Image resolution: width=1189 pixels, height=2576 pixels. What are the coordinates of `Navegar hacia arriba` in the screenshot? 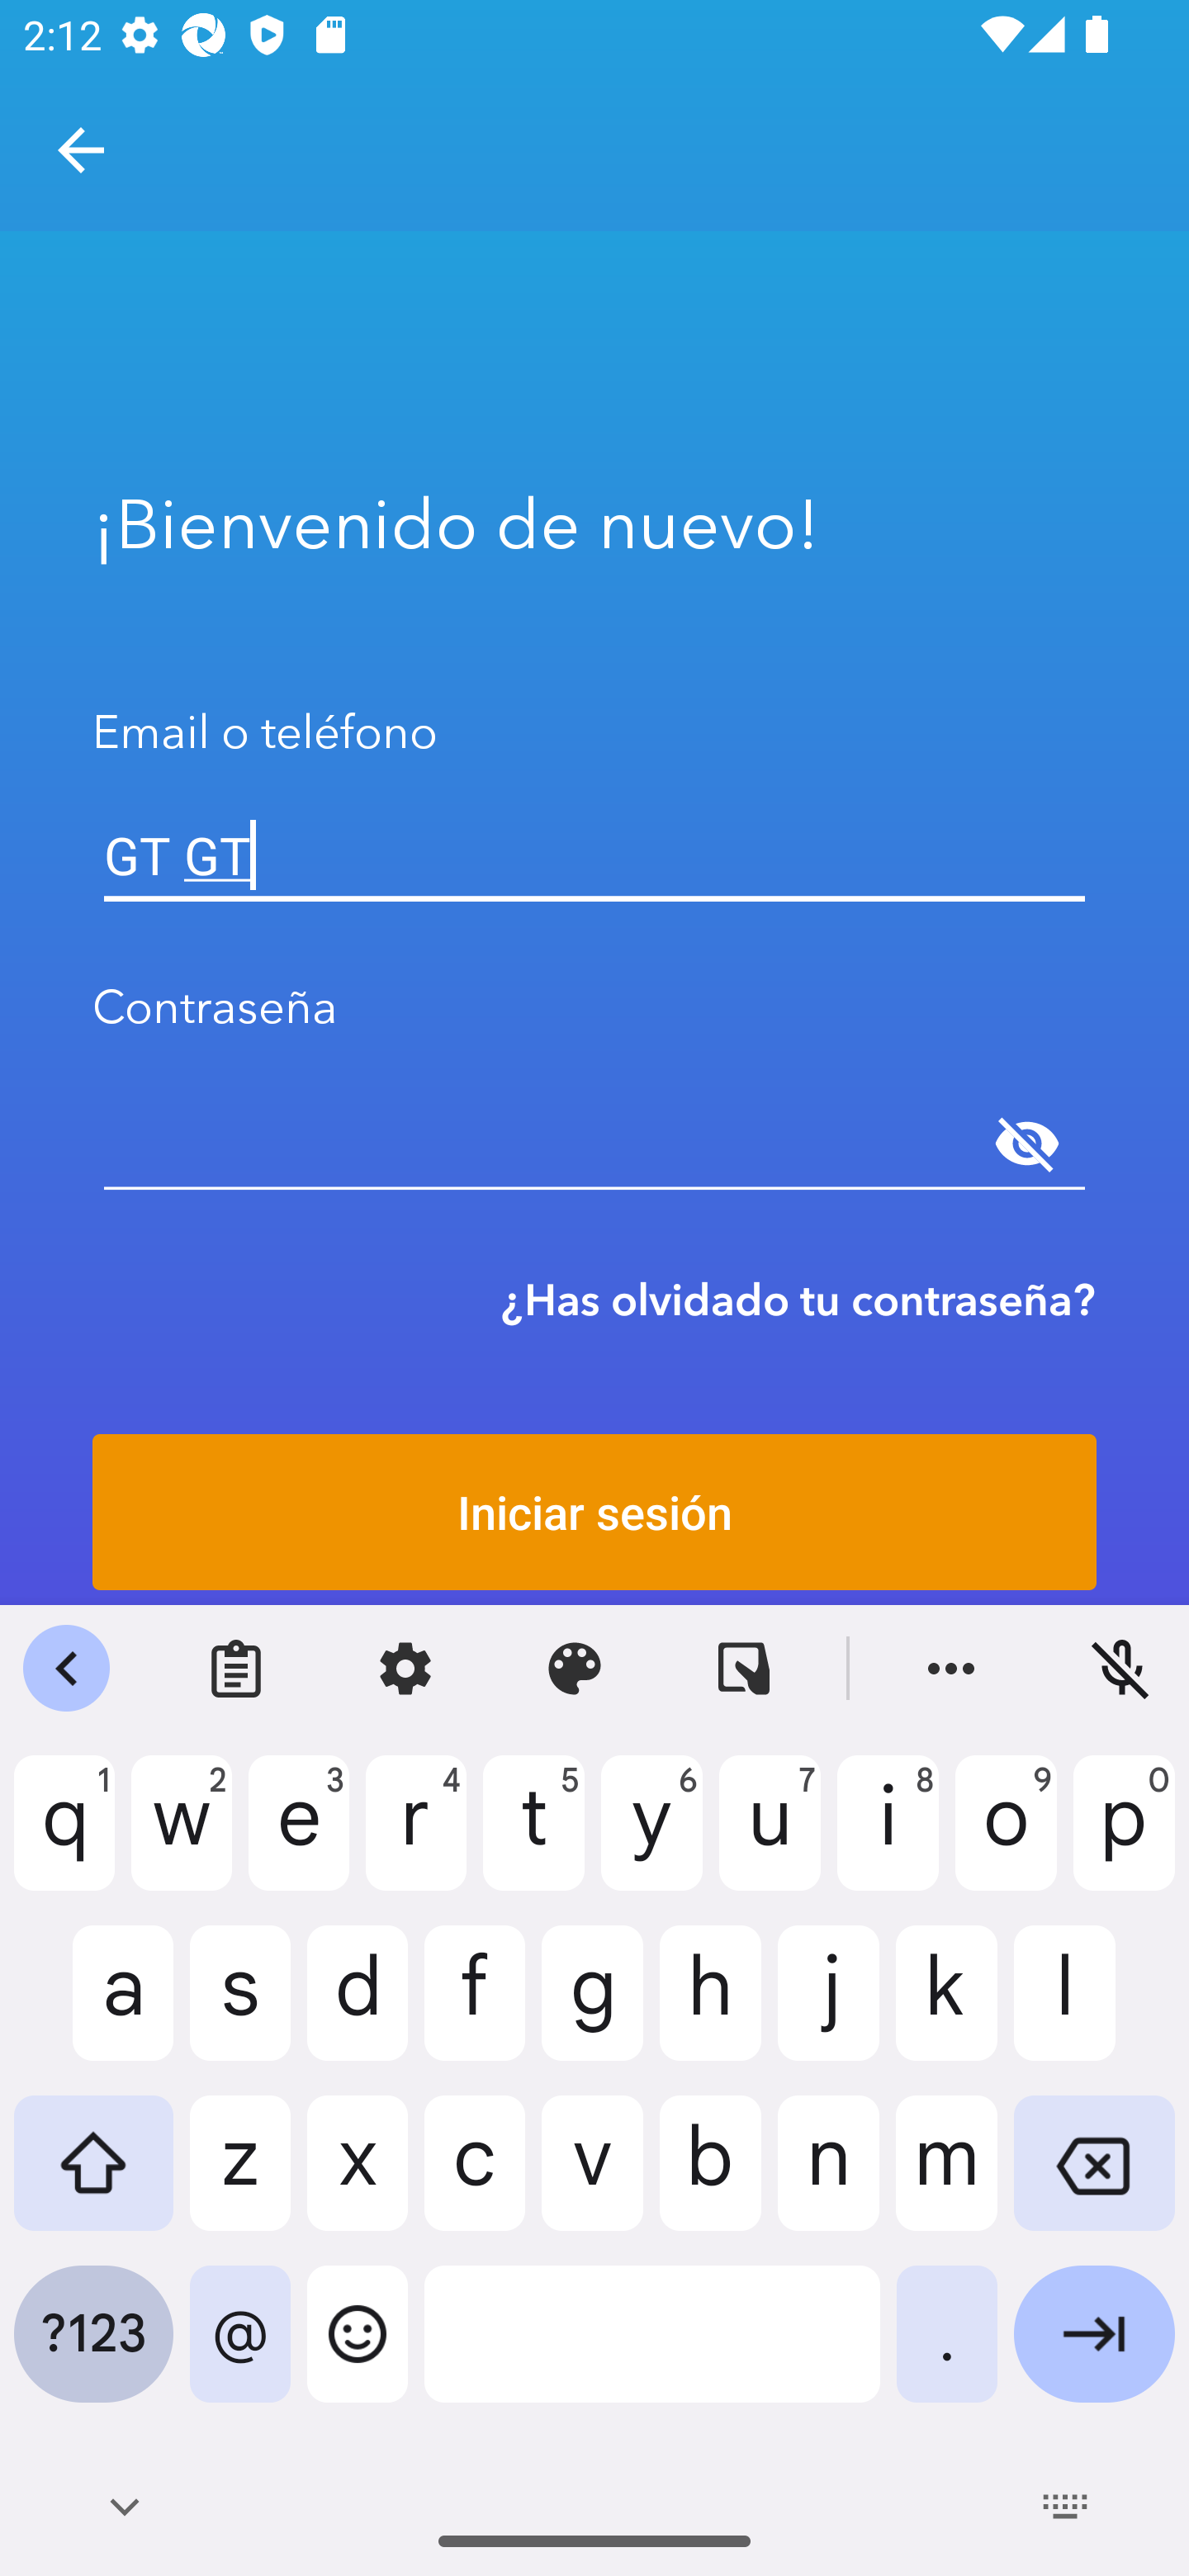 It's located at (81, 150).